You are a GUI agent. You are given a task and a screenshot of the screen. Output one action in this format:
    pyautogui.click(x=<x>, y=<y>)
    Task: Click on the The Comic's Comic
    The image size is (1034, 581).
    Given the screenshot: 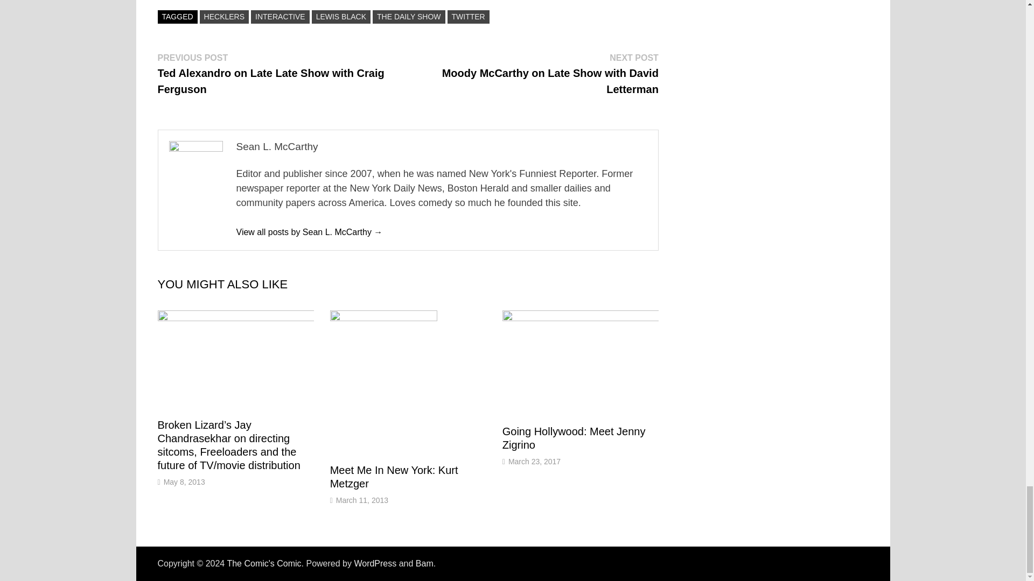 What is the action you would take?
    pyautogui.click(x=263, y=563)
    